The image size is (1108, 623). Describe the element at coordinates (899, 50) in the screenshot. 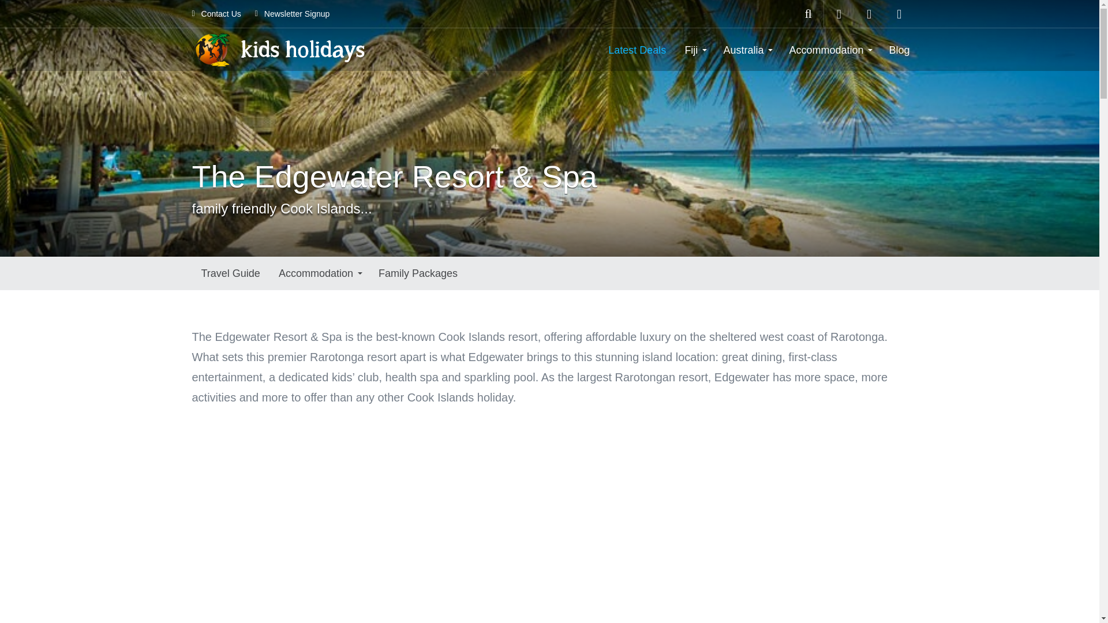

I see `Blog` at that location.